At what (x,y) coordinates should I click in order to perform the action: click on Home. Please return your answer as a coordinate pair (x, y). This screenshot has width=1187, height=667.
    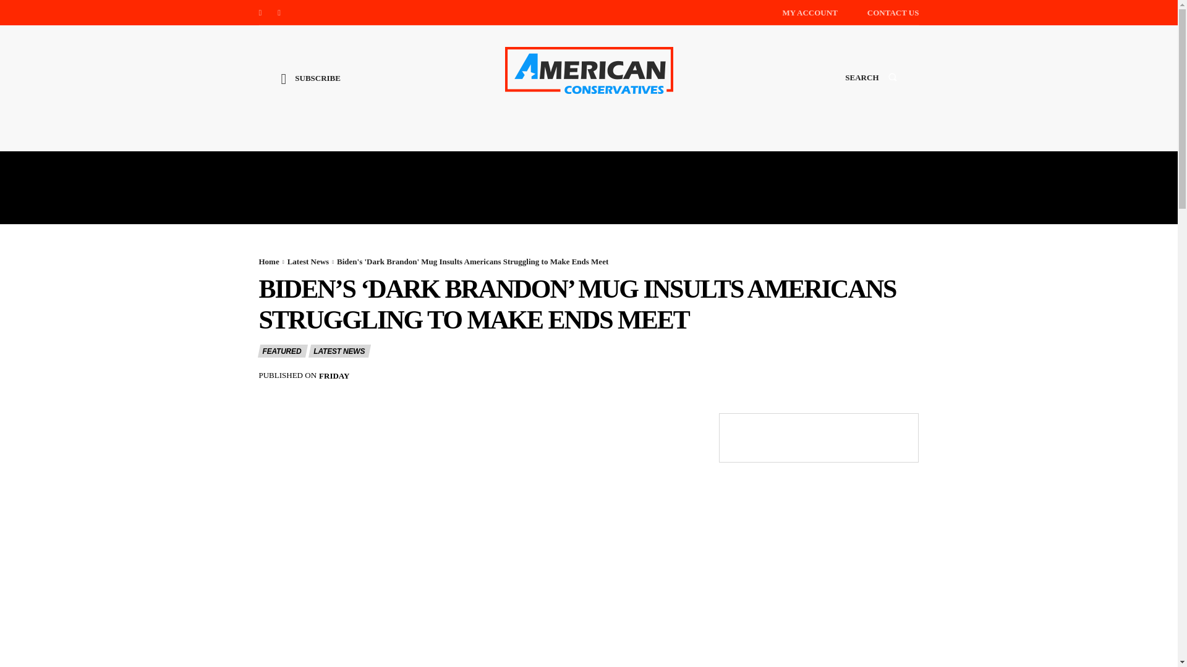
    Looking at the image, I should click on (268, 261).